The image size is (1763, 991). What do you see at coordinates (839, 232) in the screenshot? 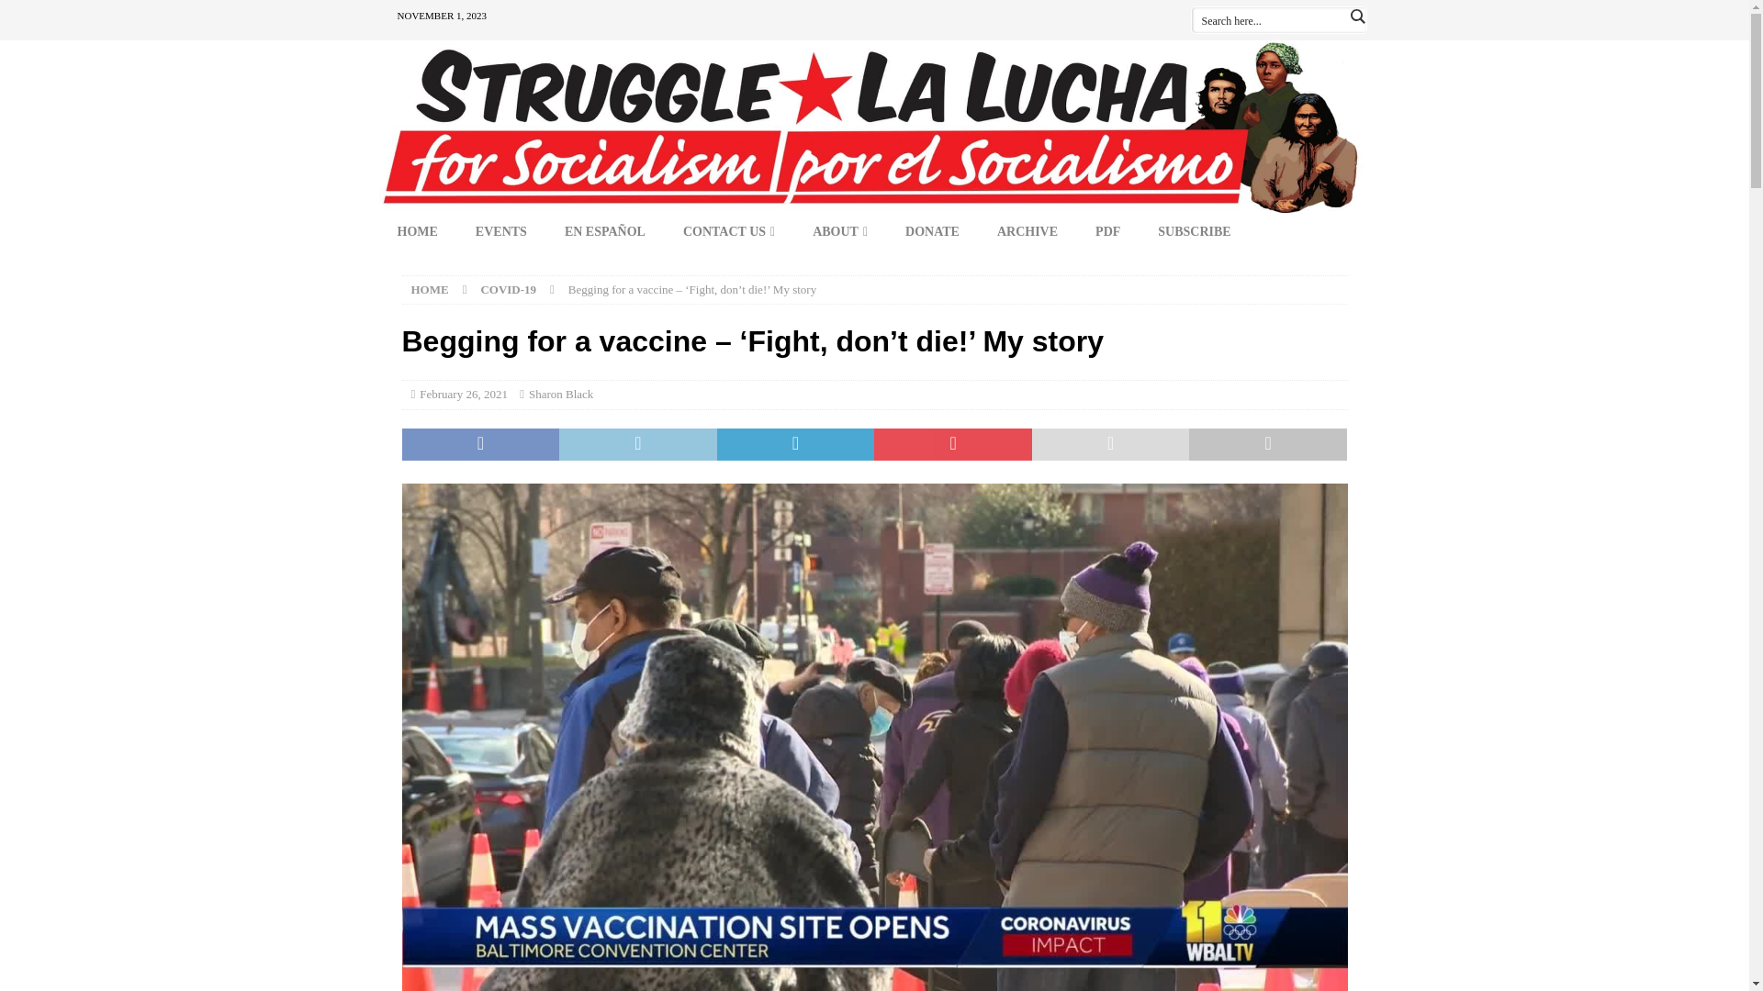
I see `ABOUT` at bounding box center [839, 232].